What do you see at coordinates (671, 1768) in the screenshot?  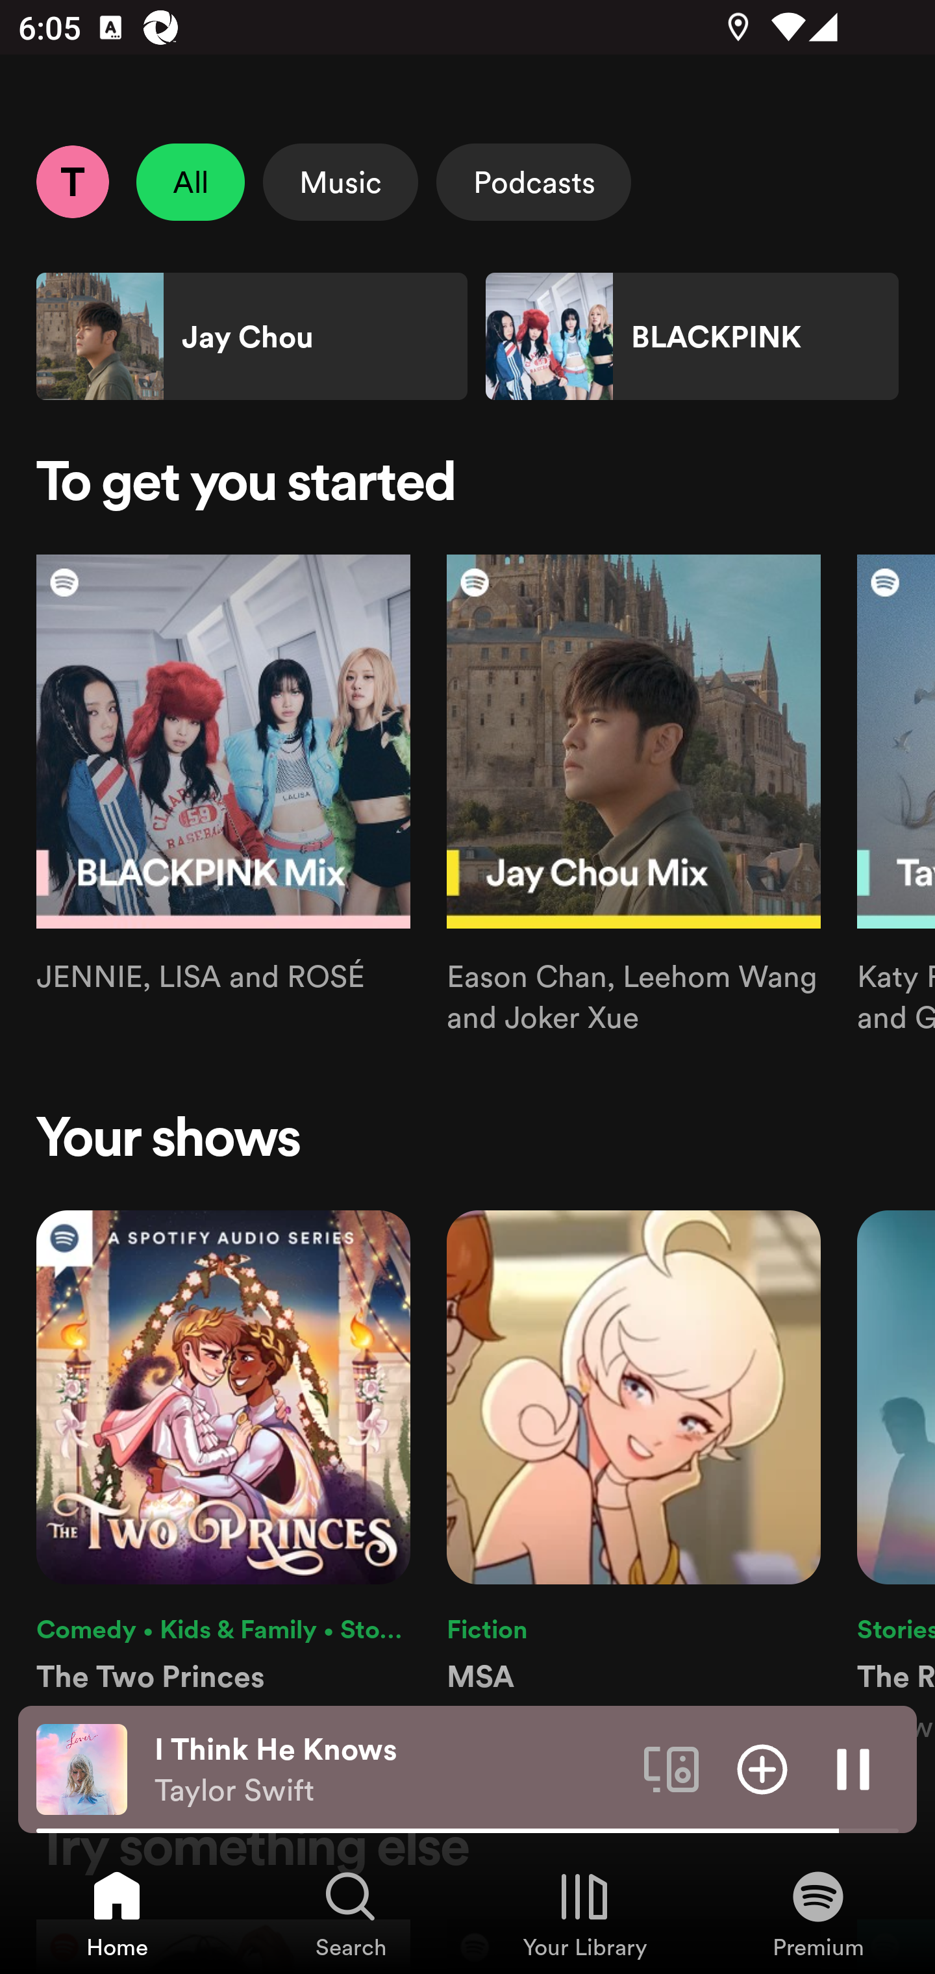 I see `Connect to a device. Opens the devices menu` at bounding box center [671, 1768].